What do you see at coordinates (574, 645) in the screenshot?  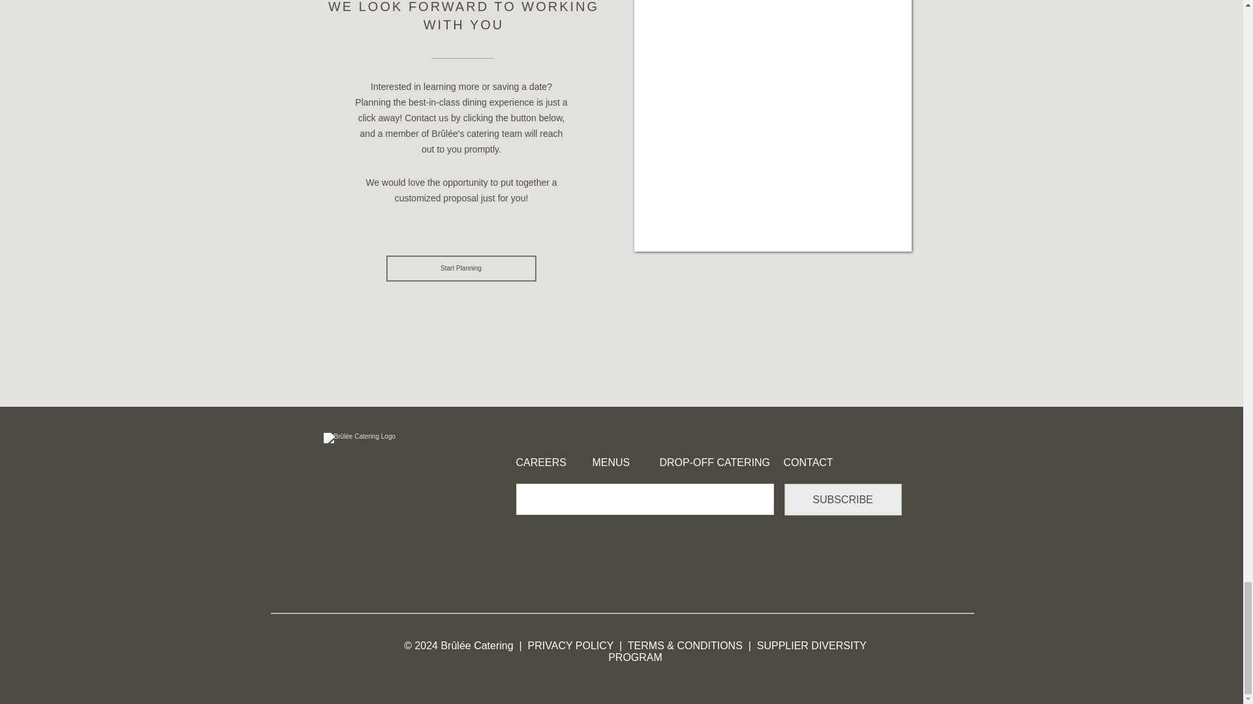 I see `PRIVACY POLICY ` at bounding box center [574, 645].